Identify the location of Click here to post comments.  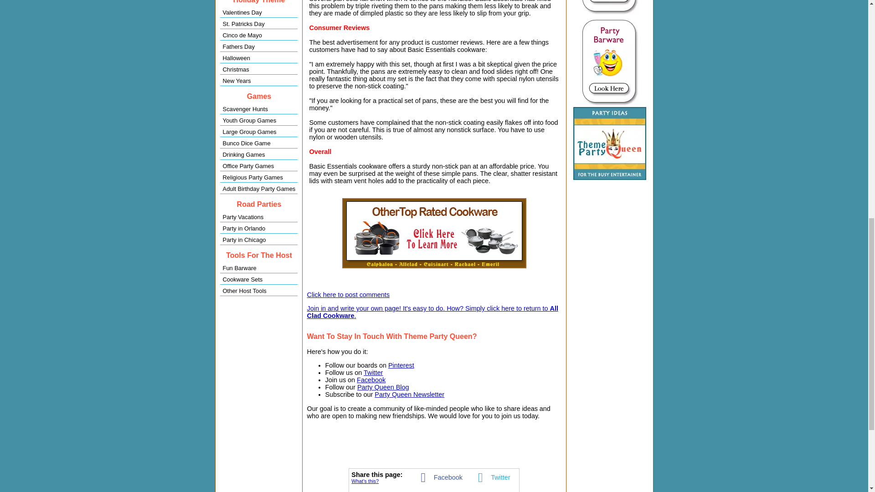
(348, 294).